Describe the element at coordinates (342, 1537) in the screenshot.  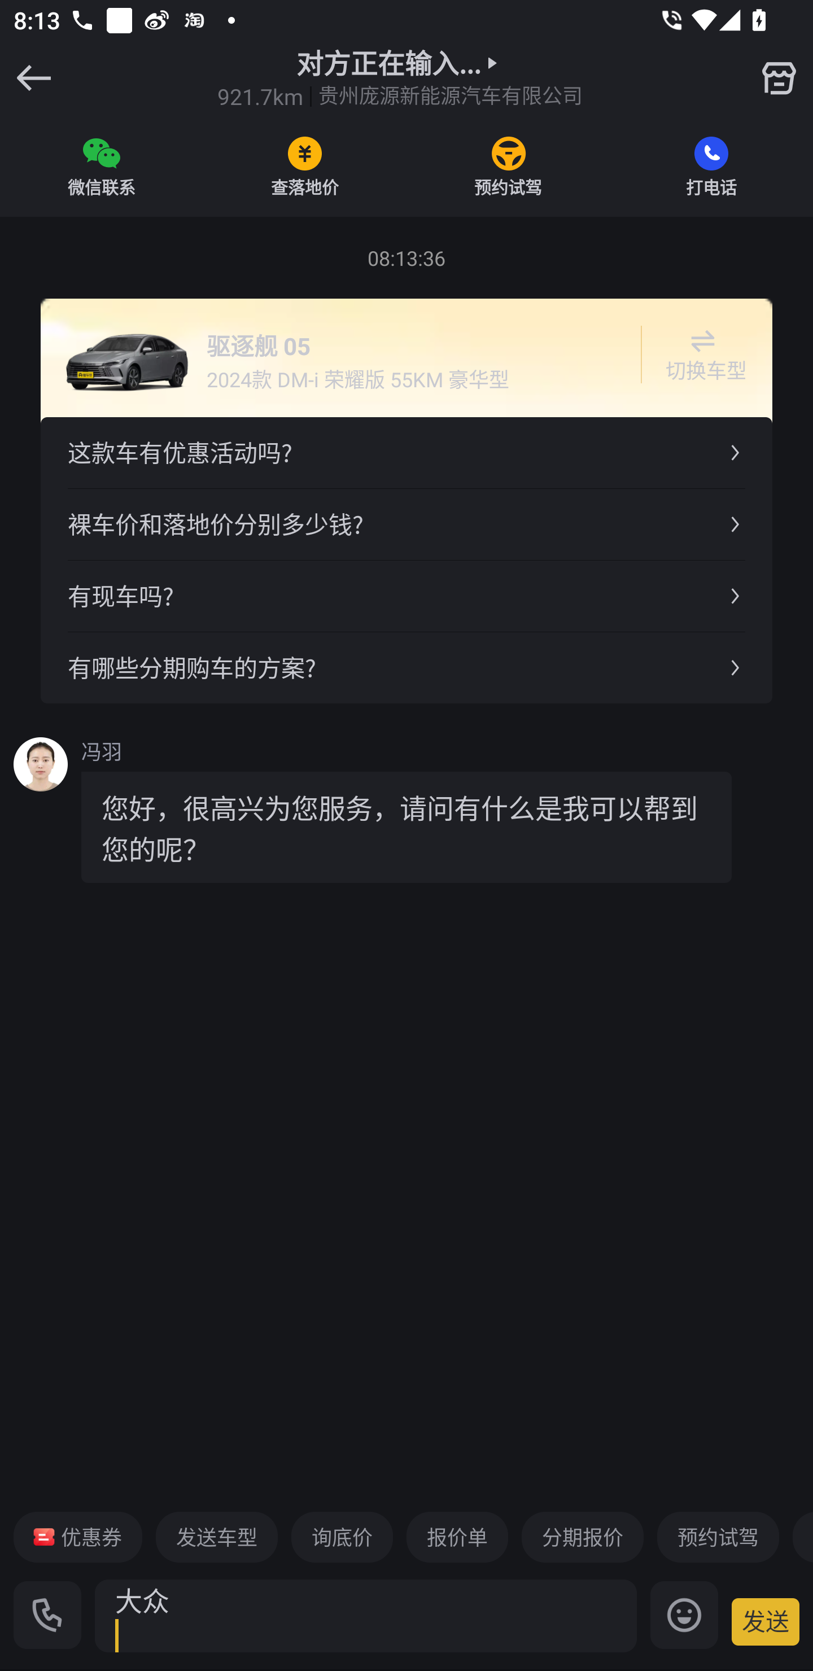
I see `询底价` at that location.